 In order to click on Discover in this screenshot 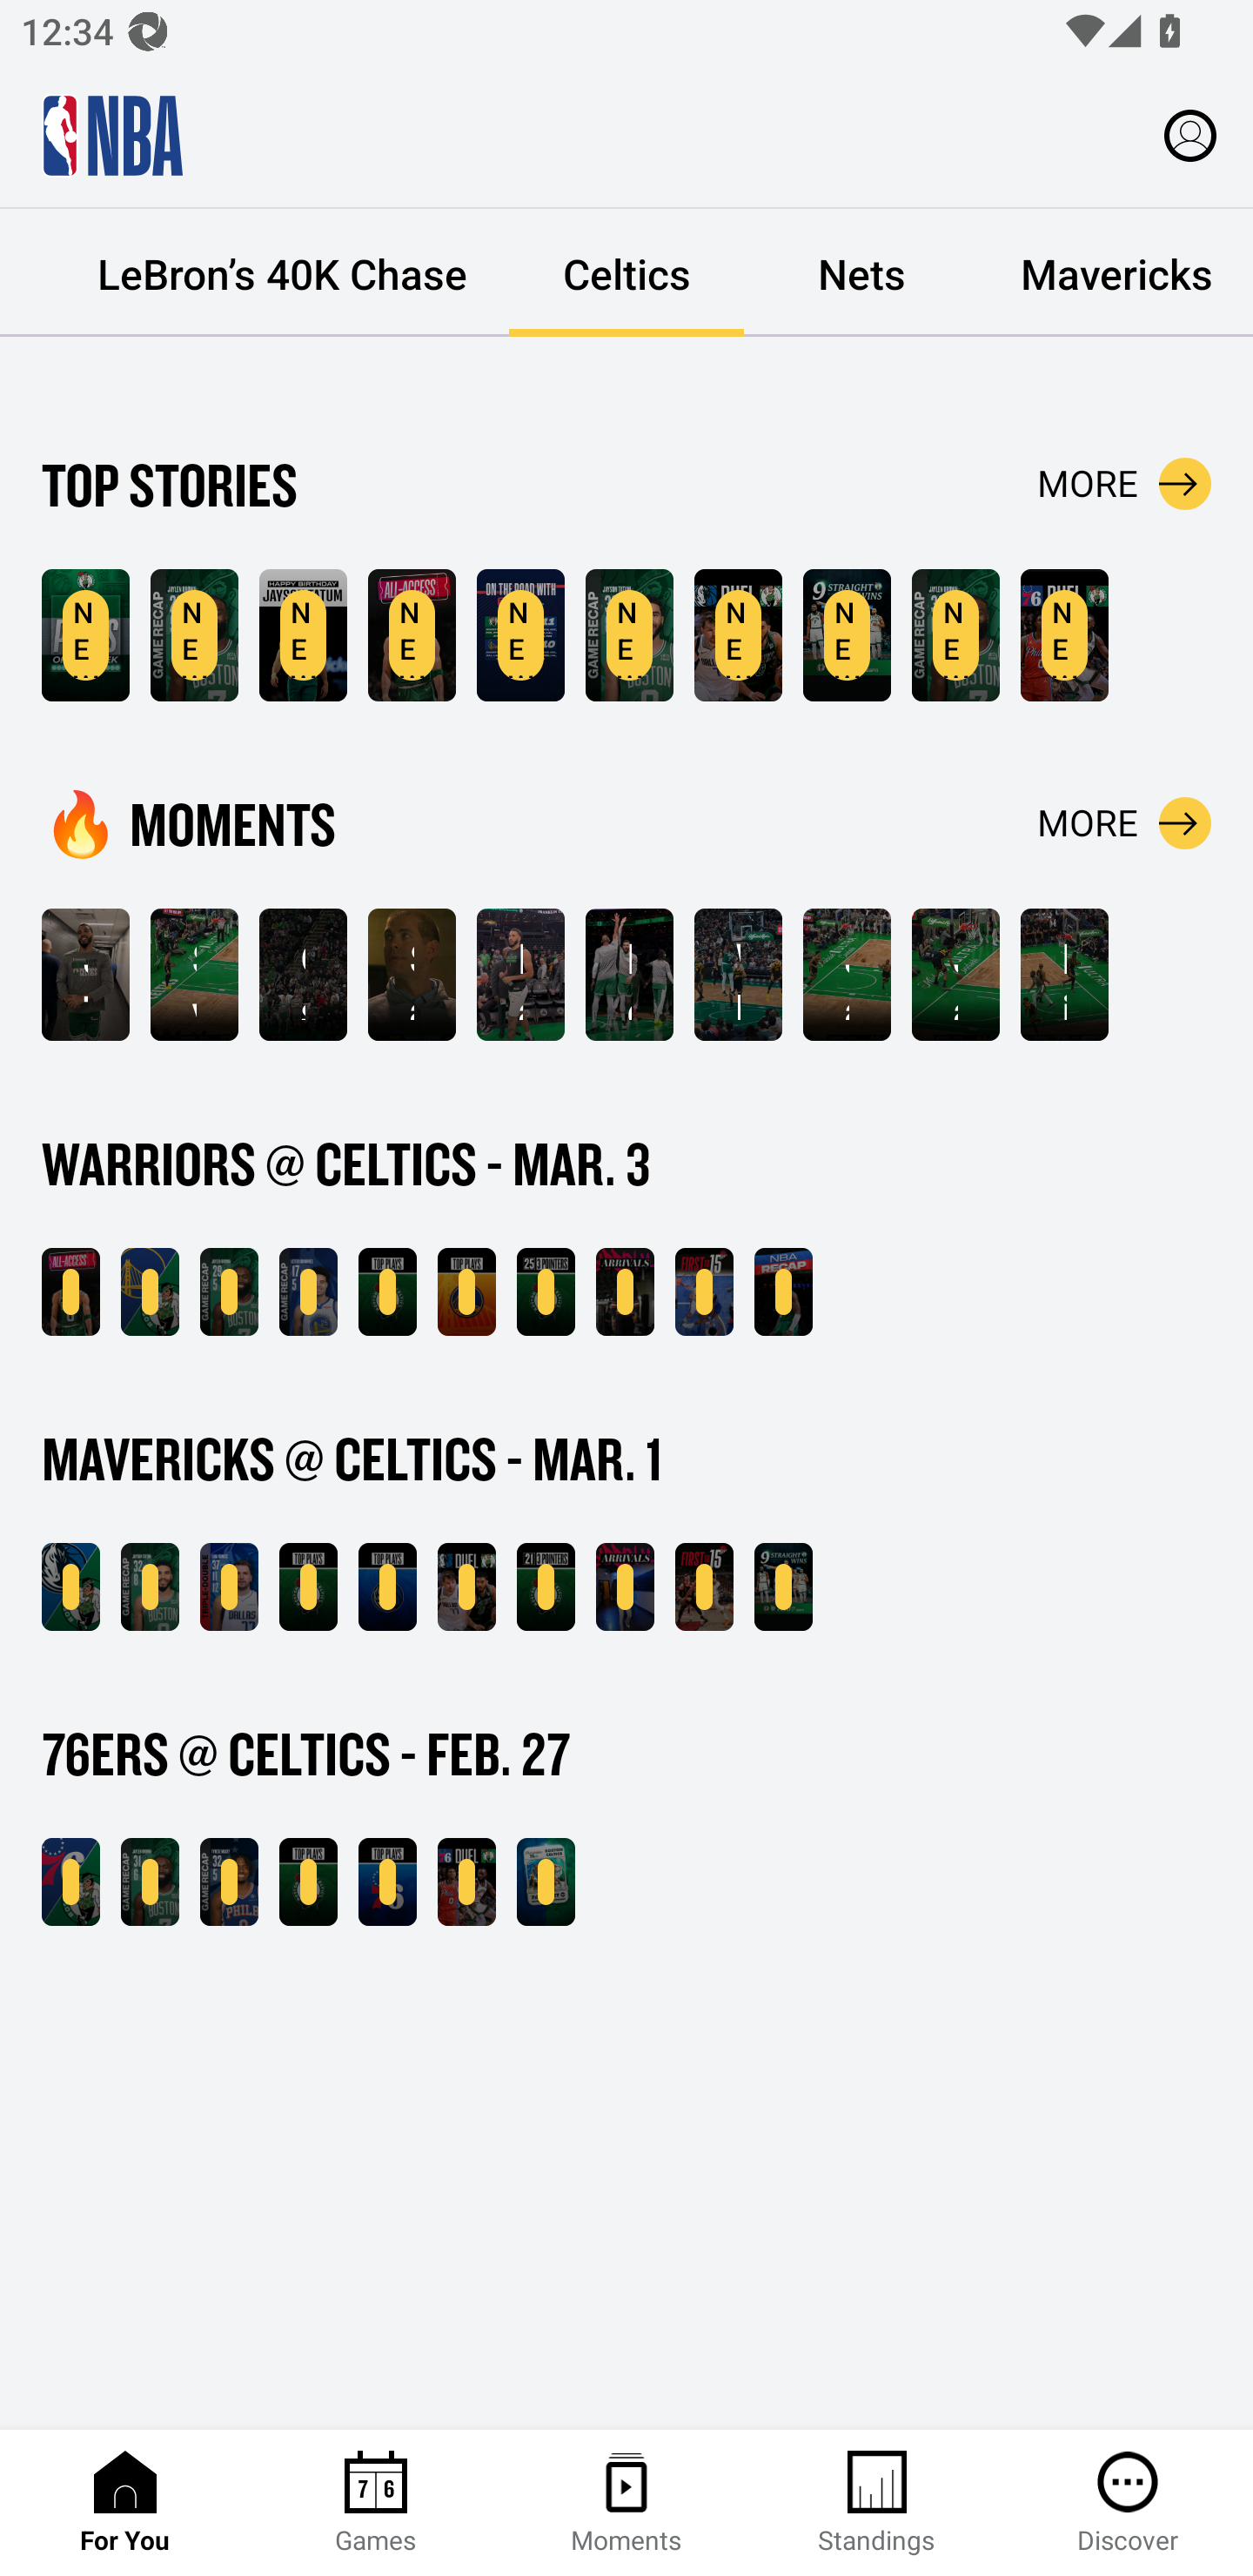, I will do `click(1128, 2503)`.